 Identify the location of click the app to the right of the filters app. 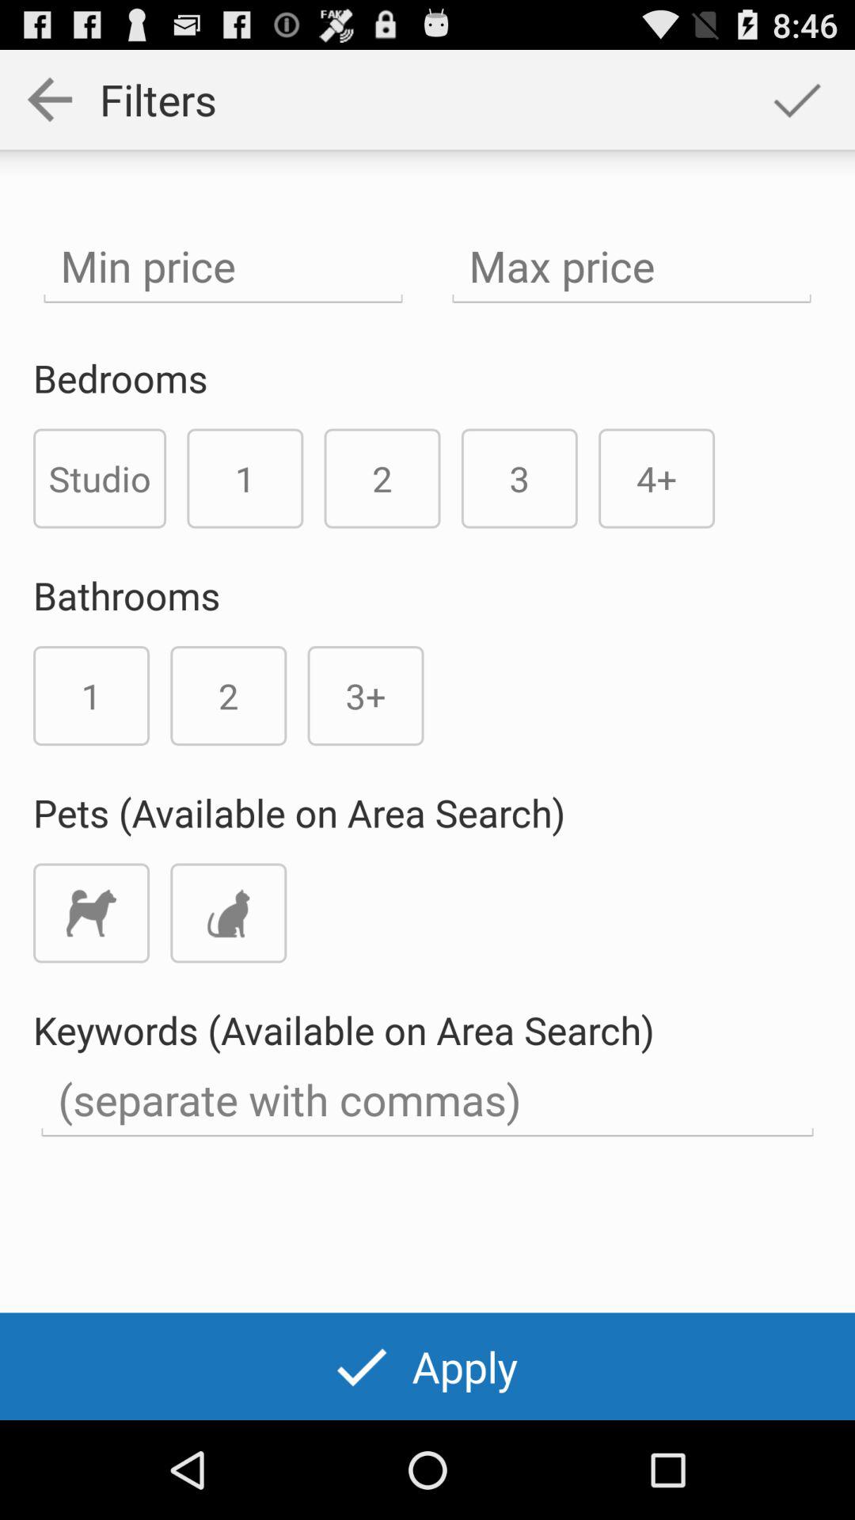
(796, 100).